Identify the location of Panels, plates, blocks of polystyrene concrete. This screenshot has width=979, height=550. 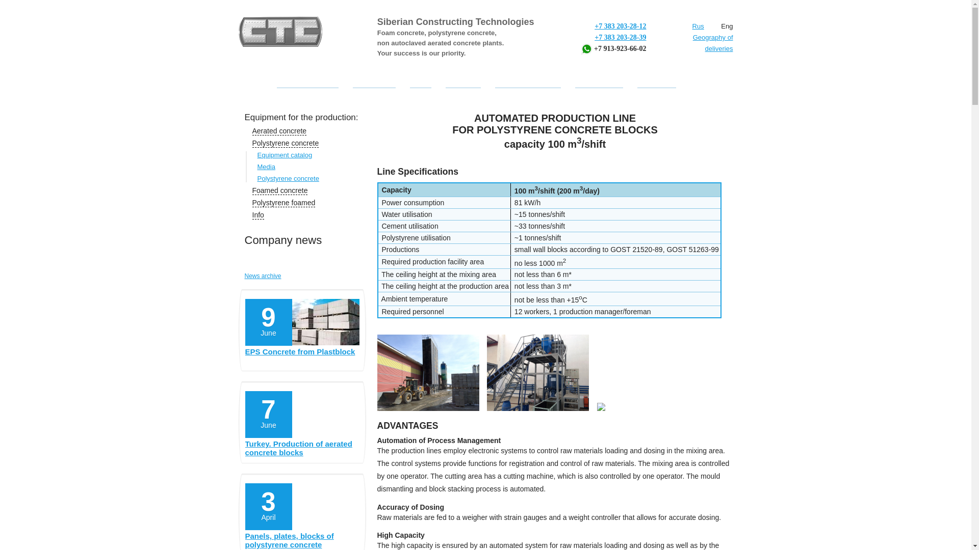
(302, 541).